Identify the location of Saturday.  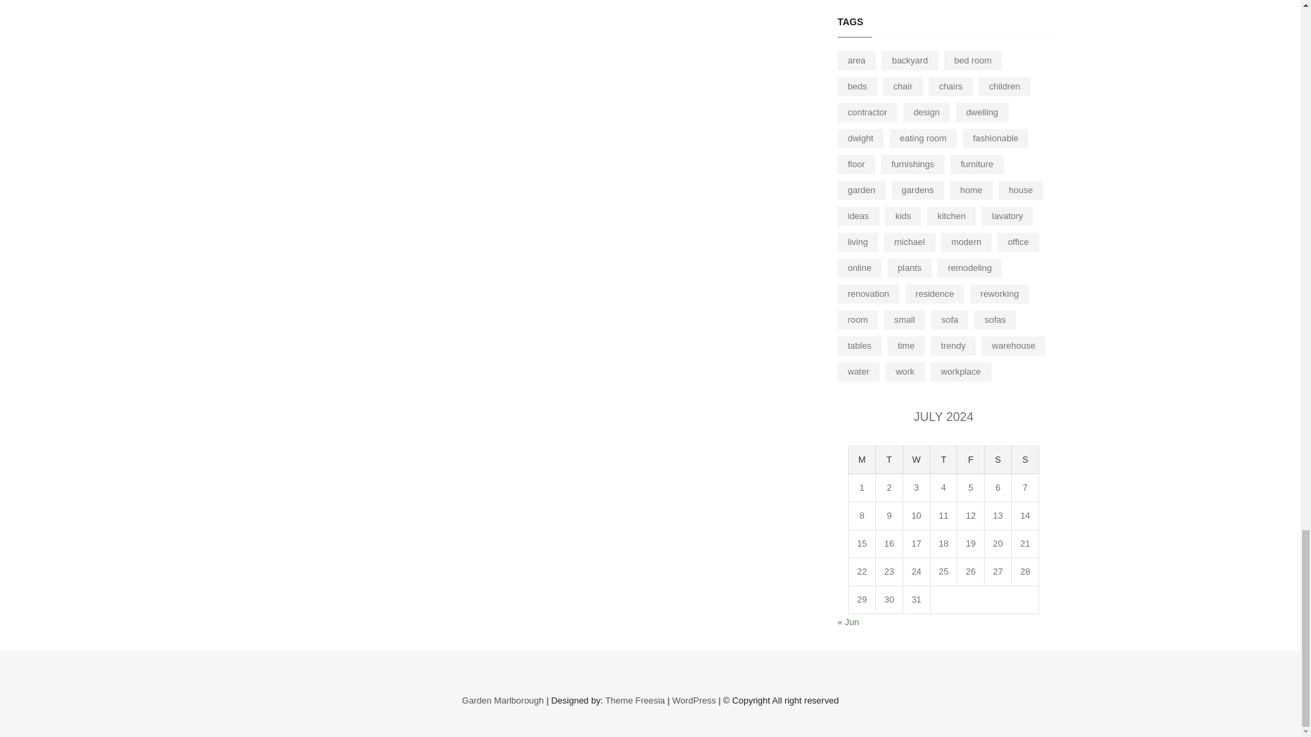
(998, 460).